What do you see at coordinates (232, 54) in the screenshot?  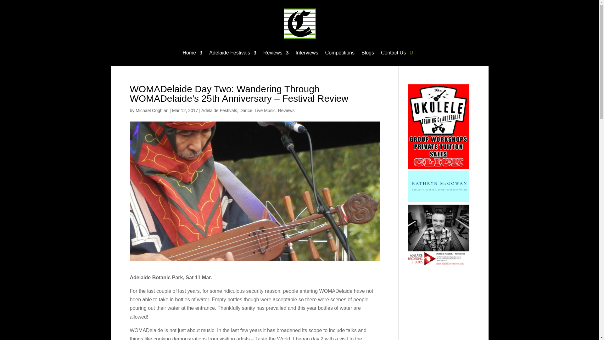 I see `Adelaide Festivals` at bounding box center [232, 54].